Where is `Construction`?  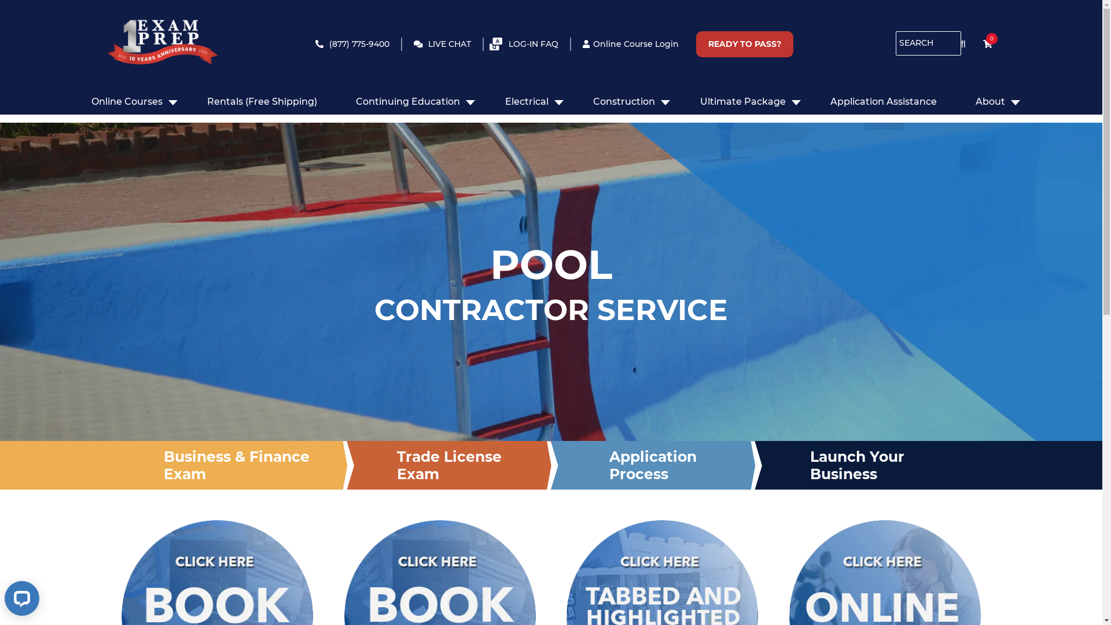 Construction is located at coordinates (624, 102).